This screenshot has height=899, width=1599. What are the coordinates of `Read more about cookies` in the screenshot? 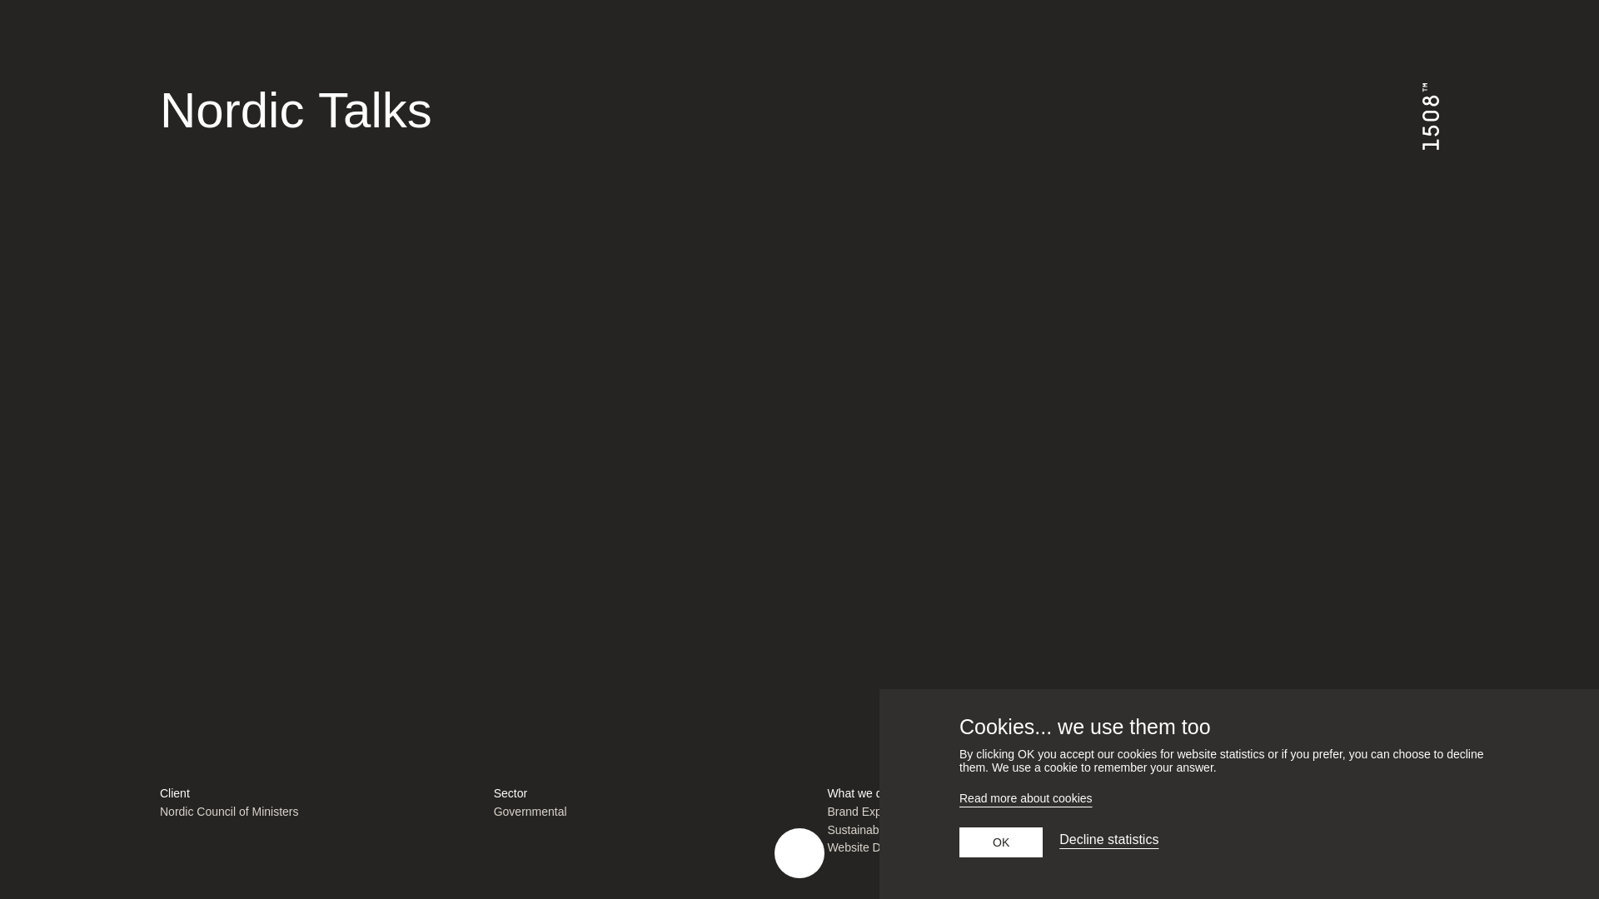 It's located at (1239, 801).